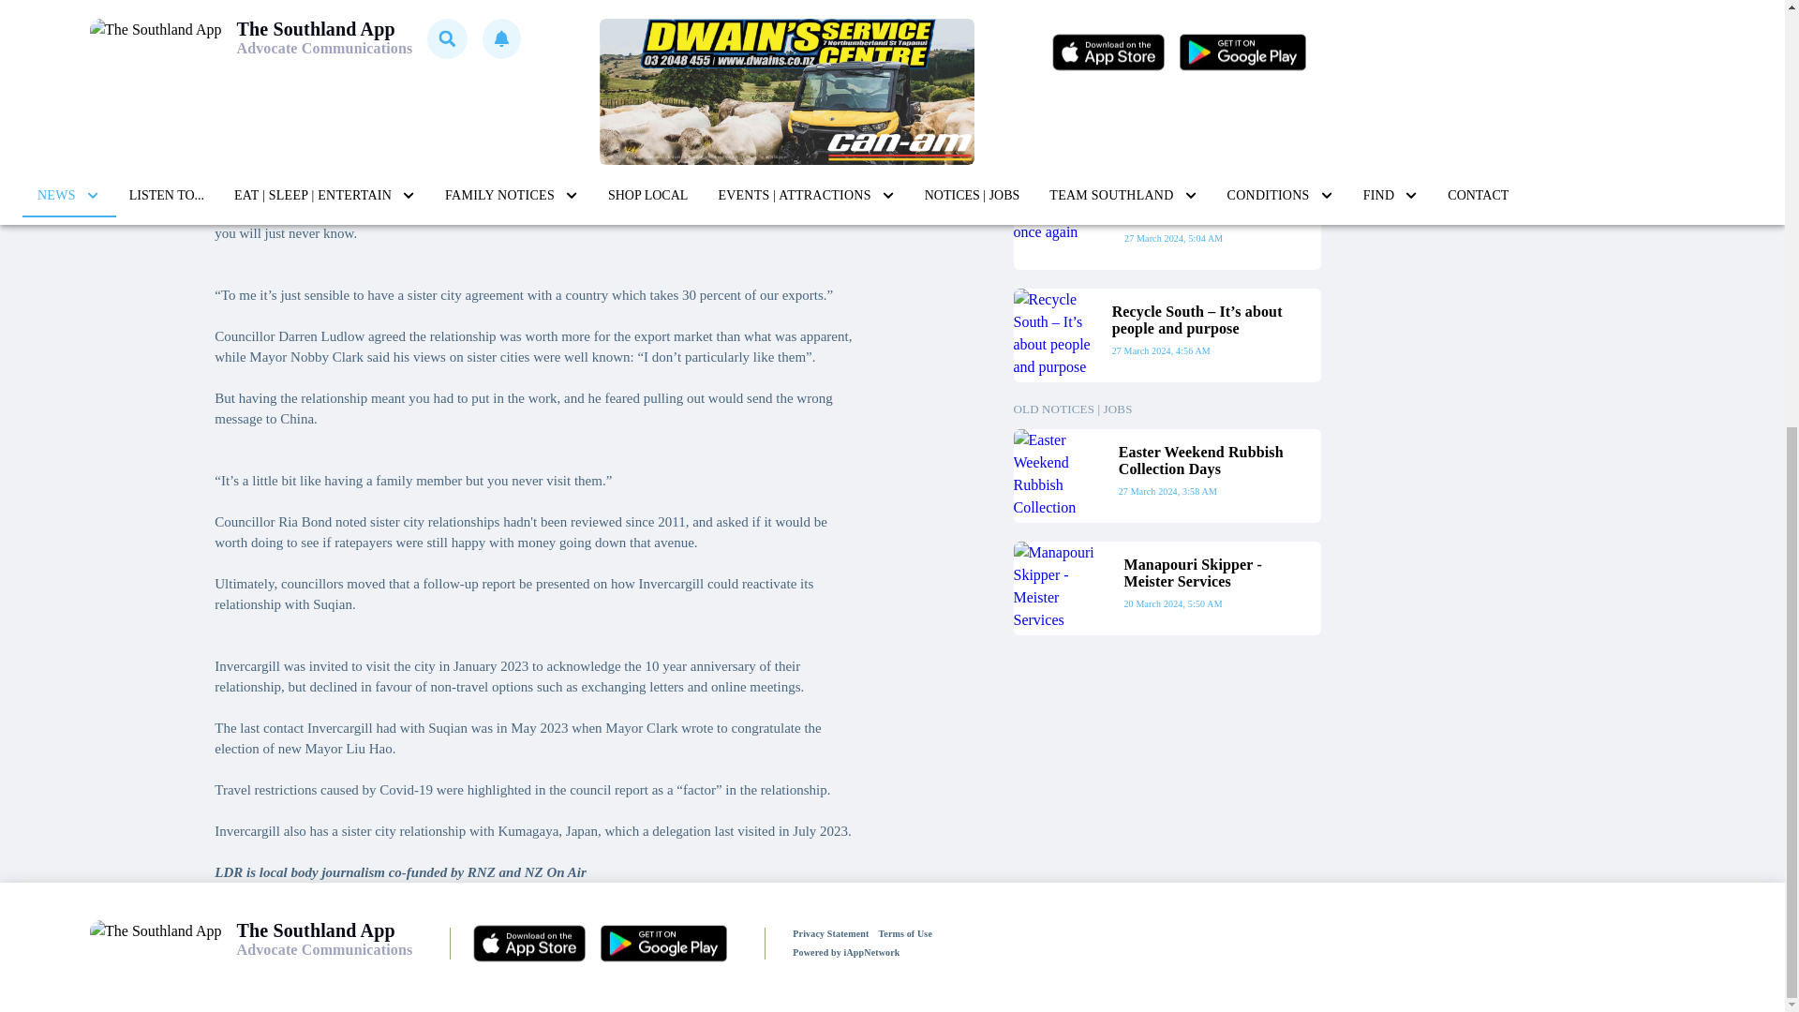 The height and width of the screenshot is (1012, 1799). I want to click on Privacy Statement, so click(830, 933).